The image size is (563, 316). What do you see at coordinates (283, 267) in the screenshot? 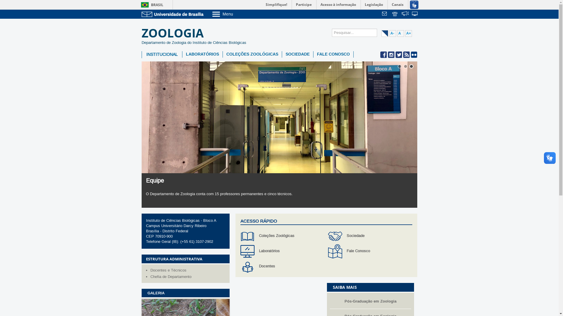
I see `Docentes` at bounding box center [283, 267].